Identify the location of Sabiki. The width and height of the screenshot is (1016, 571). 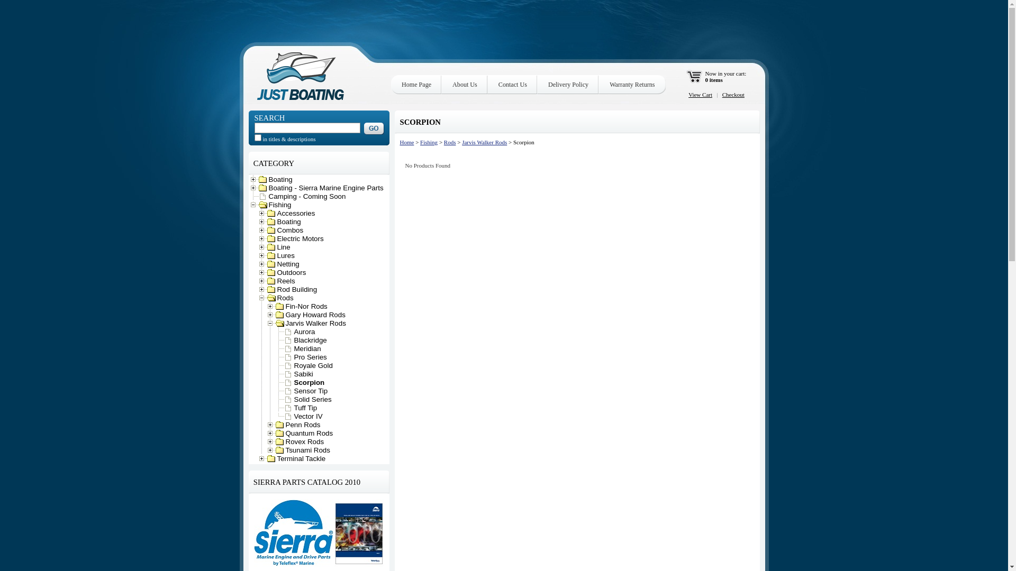
(303, 374).